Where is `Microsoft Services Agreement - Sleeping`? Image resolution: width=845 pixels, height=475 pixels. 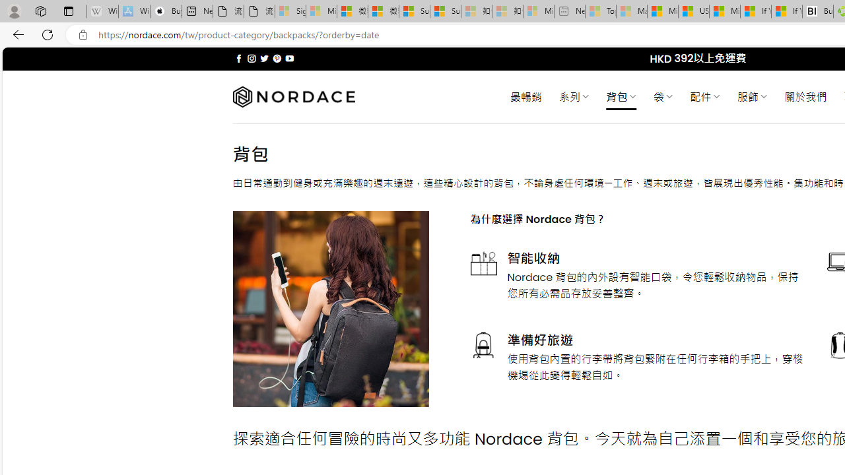 Microsoft Services Agreement - Sleeping is located at coordinates (321, 12).